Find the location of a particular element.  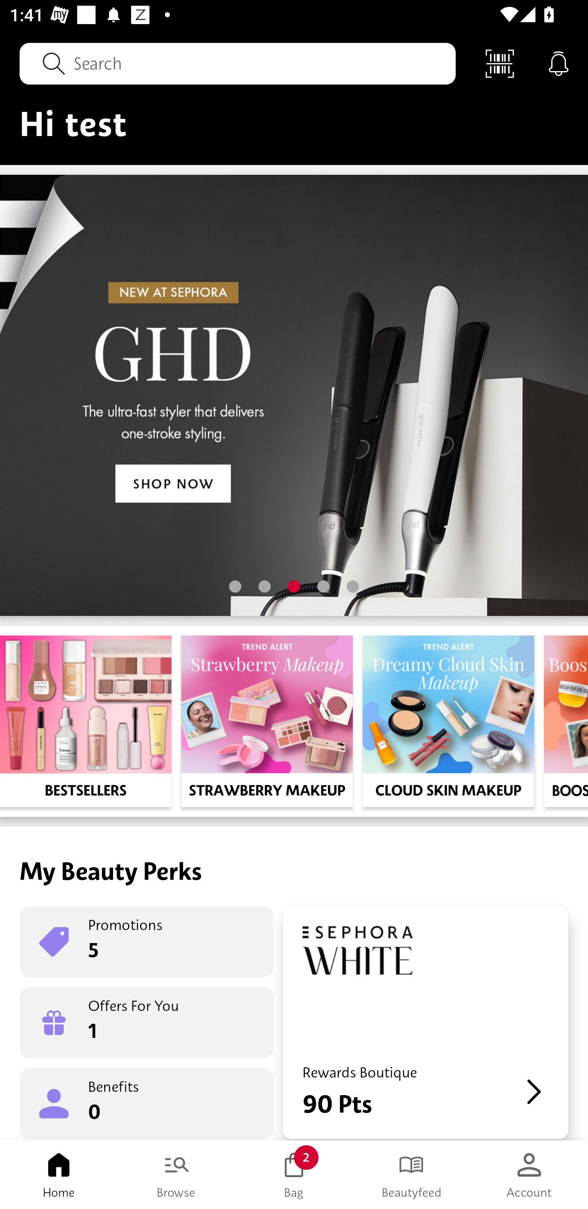

Offers For You 1 is located at coordinates (146, 1023).